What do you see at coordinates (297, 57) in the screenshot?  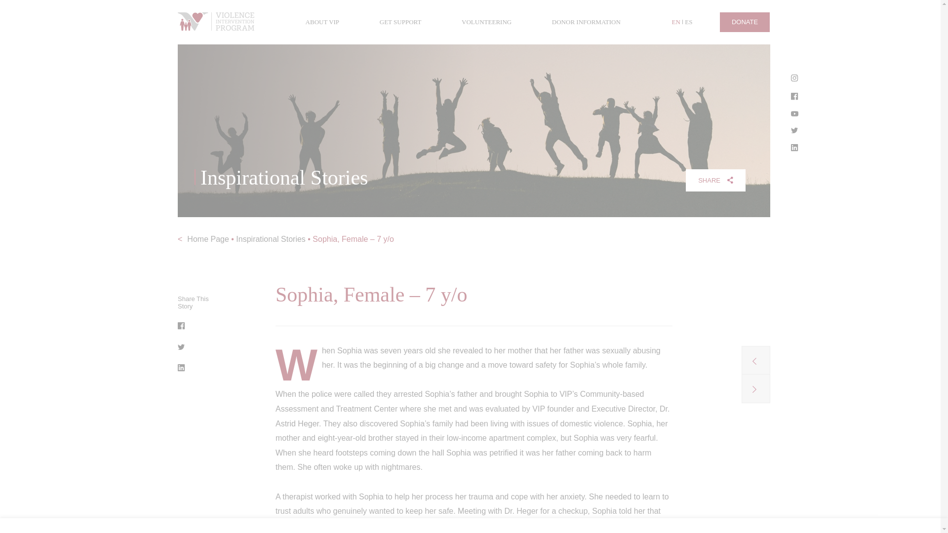 I see `ABOUT OUR PROGRAMS` at bounding box center [297, 57].